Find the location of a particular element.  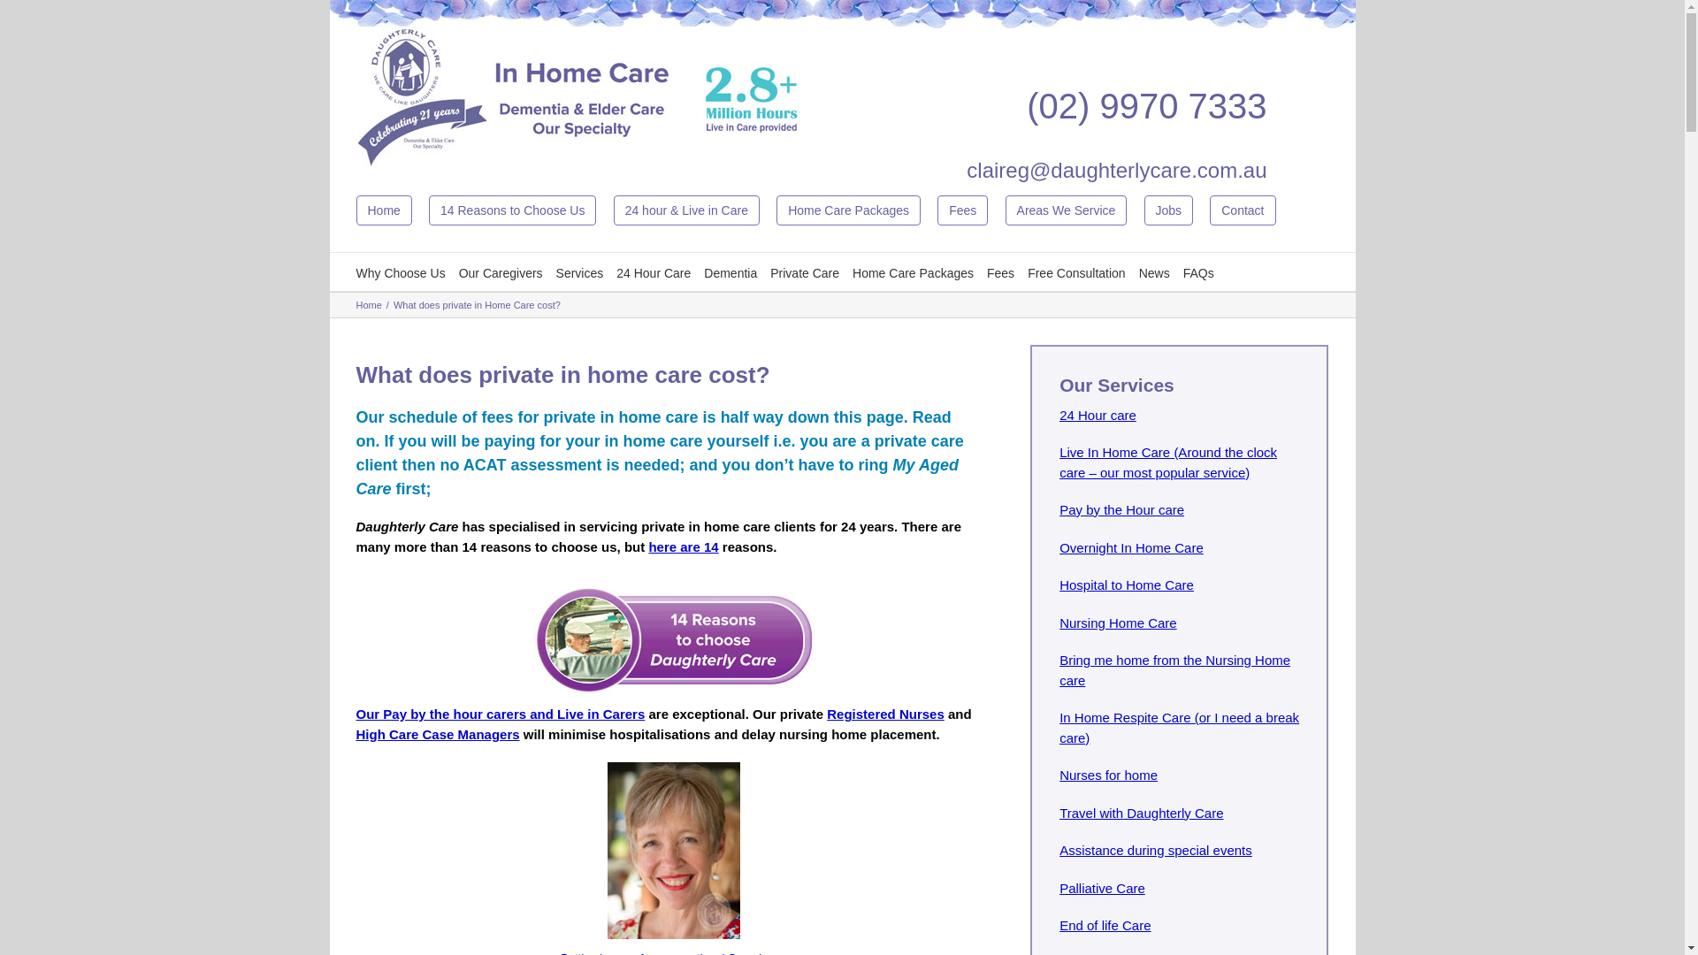

Fees is located at coordinates (1001, 272).